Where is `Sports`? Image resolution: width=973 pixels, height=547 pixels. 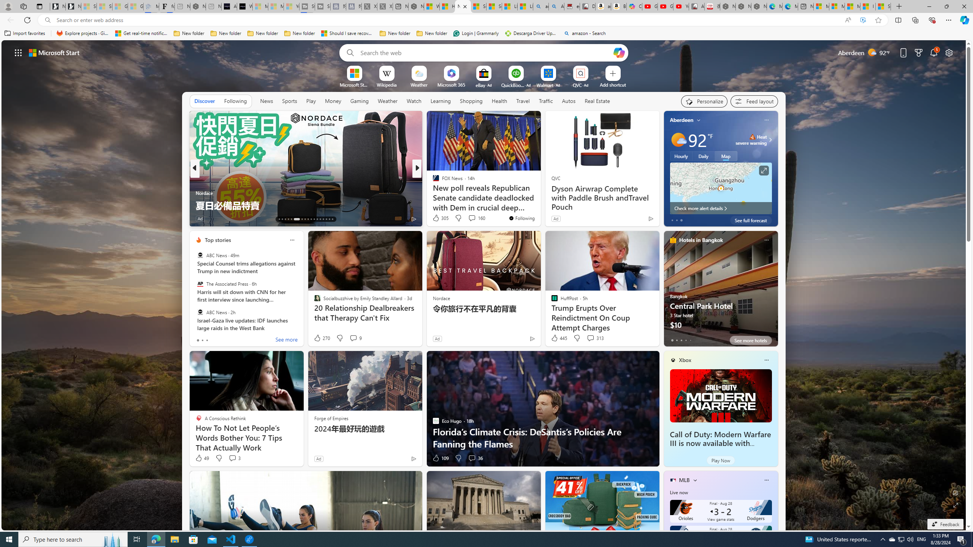
Sports is located at coordinates (289, 101).